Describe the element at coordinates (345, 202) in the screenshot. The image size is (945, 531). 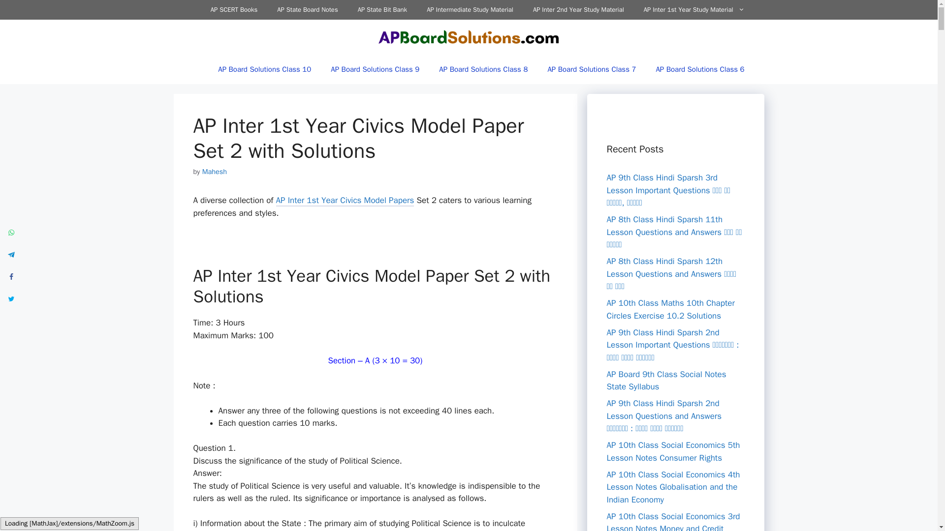
I see `AP Inter 1st Year Civics Model Papers` at that location.